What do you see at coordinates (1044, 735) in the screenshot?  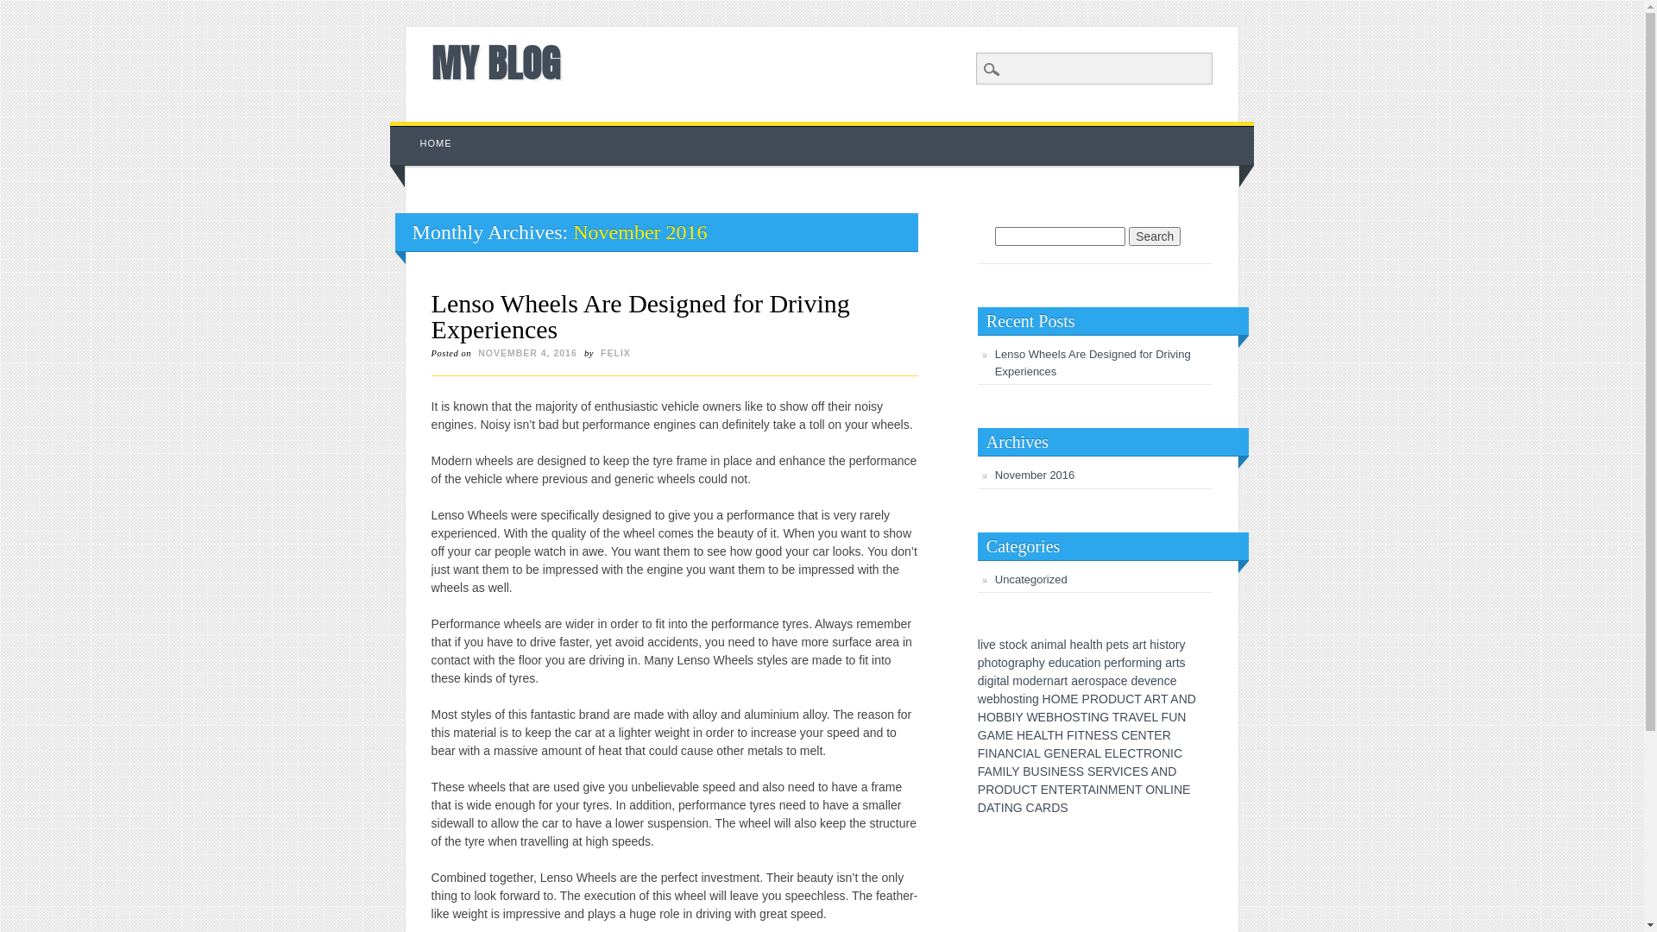 I see `L` at bounding box center [1044, 735].